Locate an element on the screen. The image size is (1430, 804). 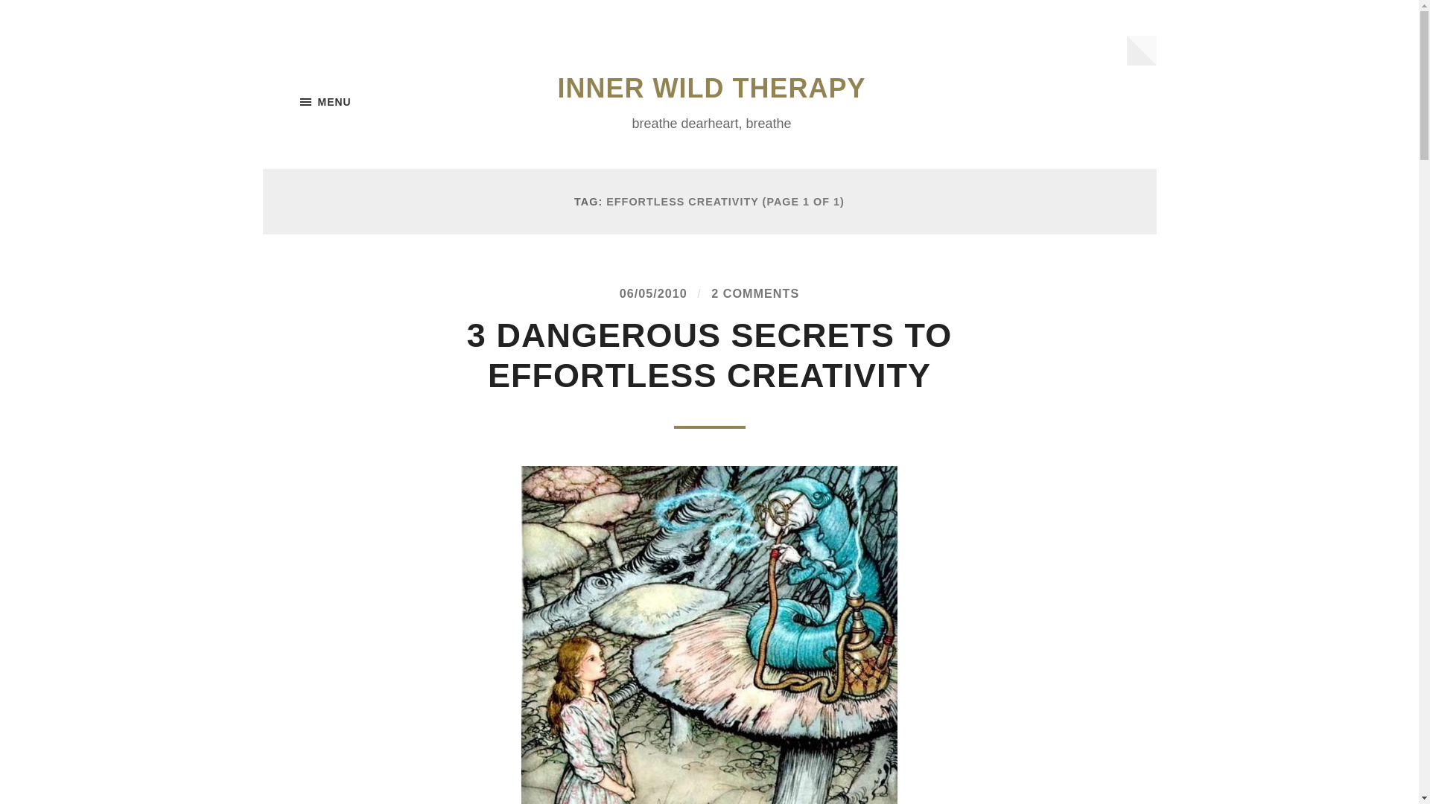
2 COMMENTS is located at coordinates (755, 293).